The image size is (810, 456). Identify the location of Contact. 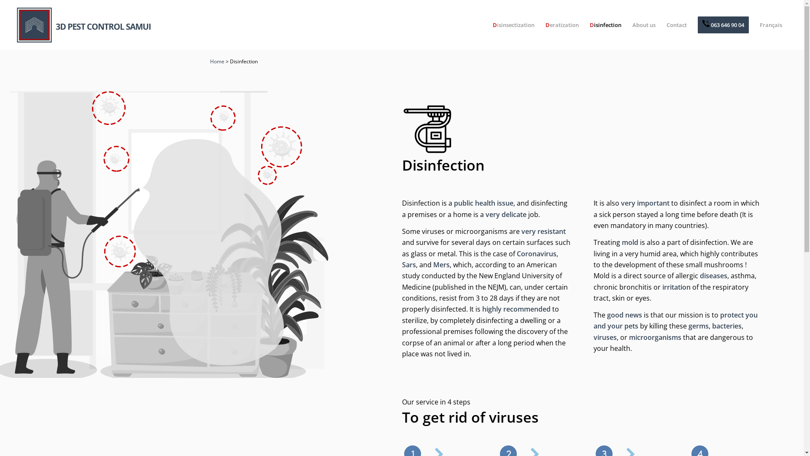
(677, 25).